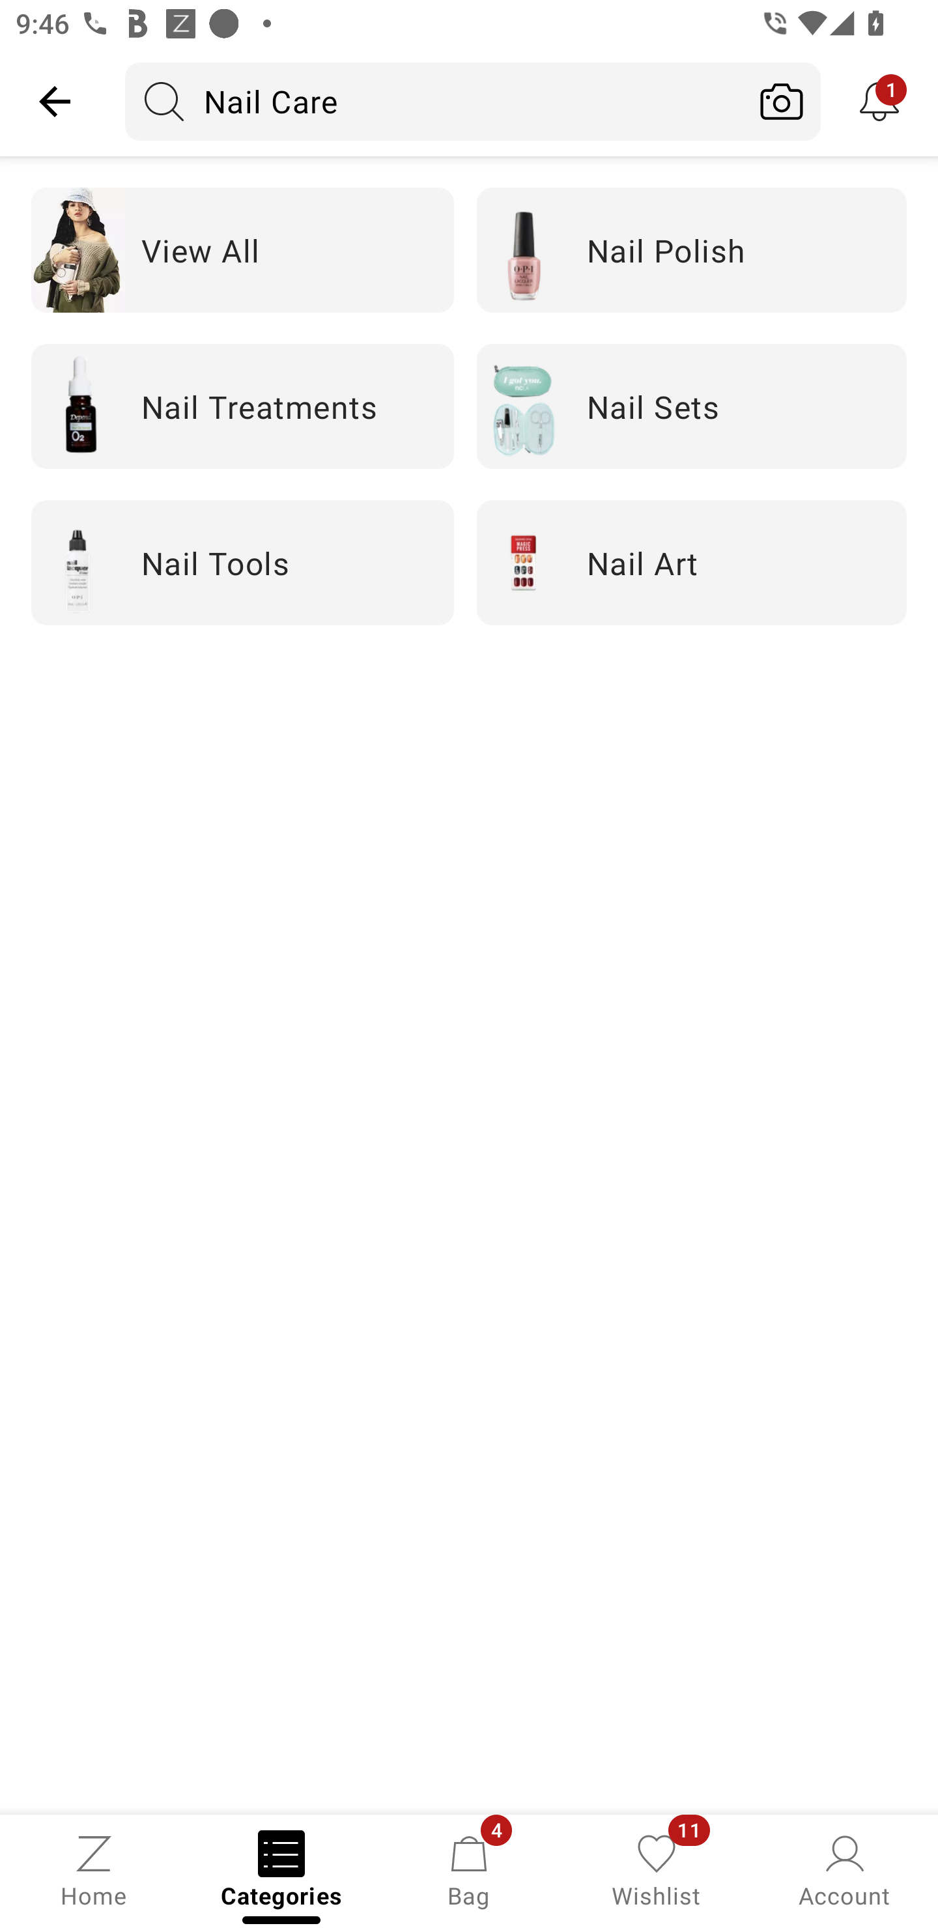 Image resolution: width=938 pixels, height=1928 pixels. I want to click on Nail Tools, so click(242, 561).